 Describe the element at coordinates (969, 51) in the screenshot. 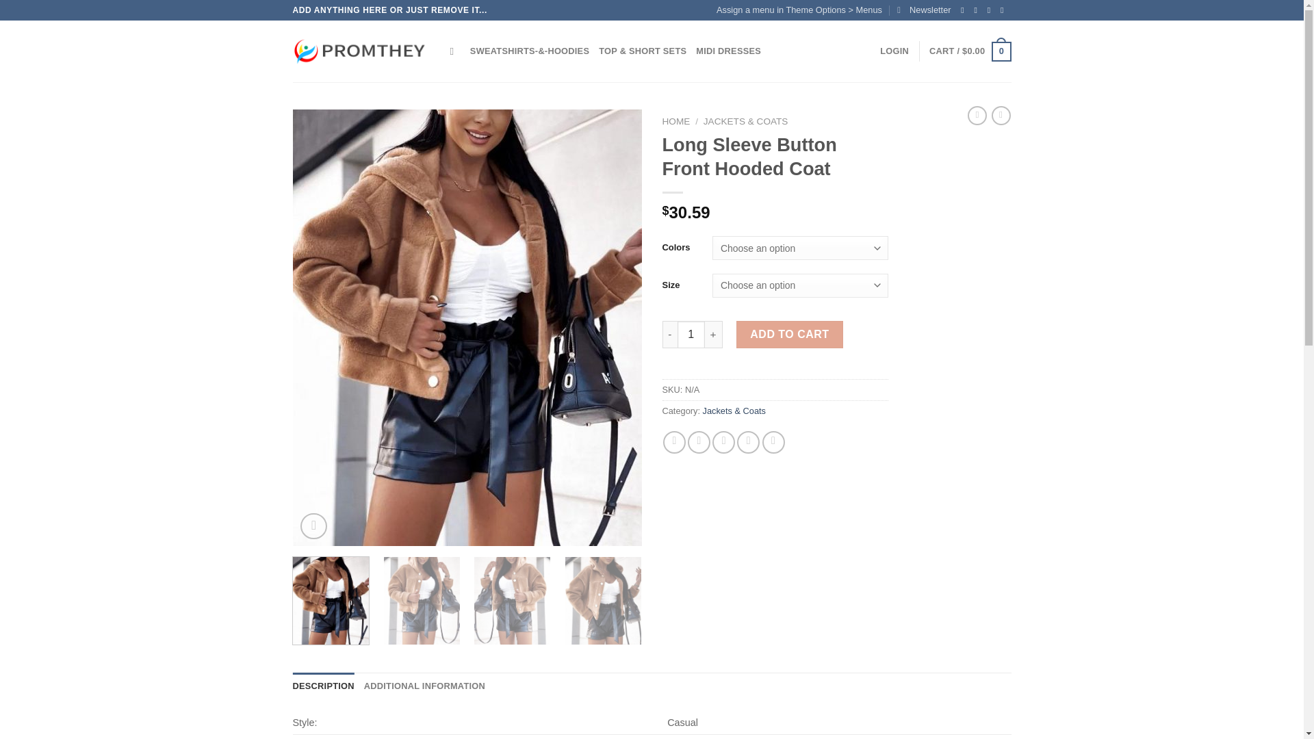

I see `Cart` at that location.